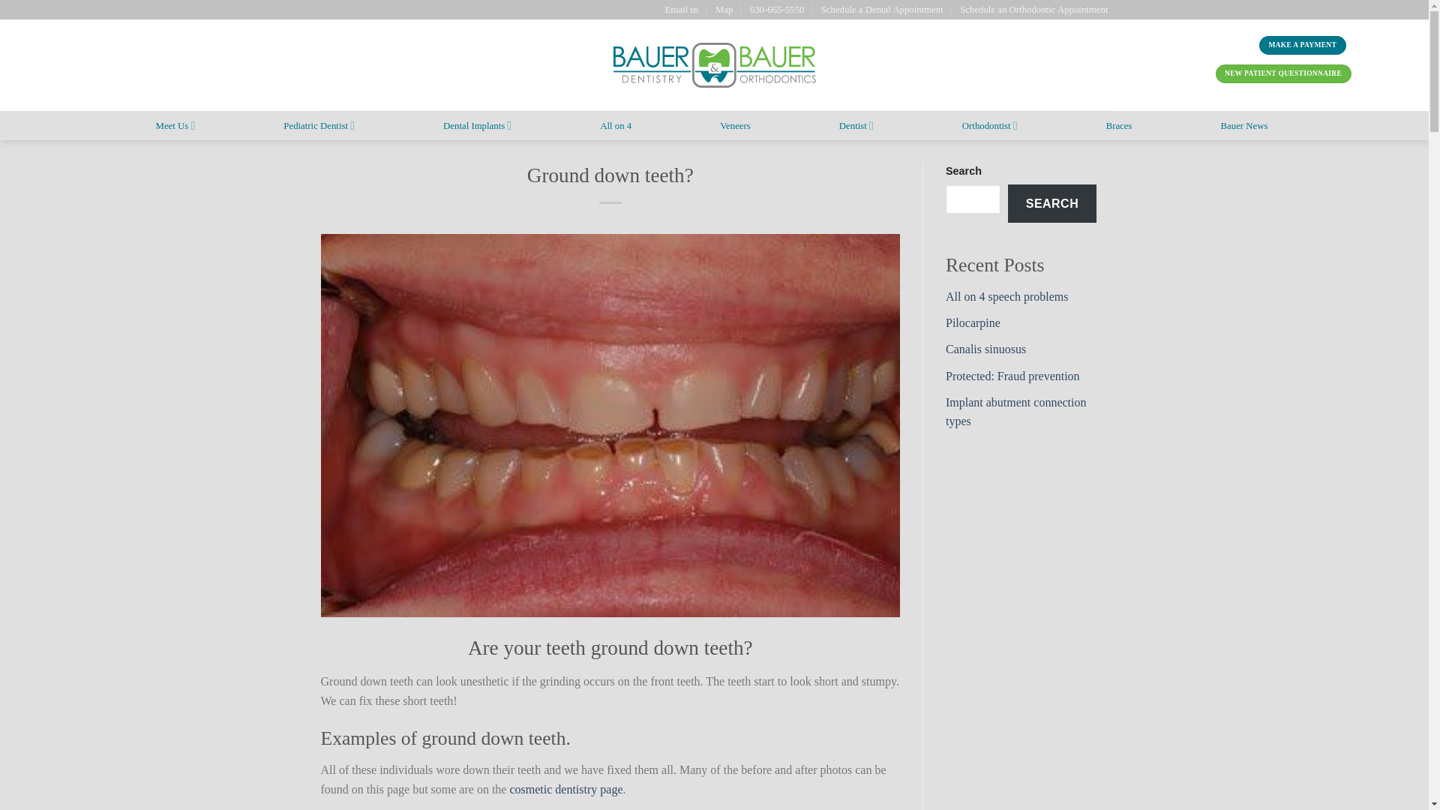 The height and width of the screenshot is (810, 1440). What do you see at coordinates (616, 126) in the screenshot?
I see `All on 4` at bounding box center [616, 126].